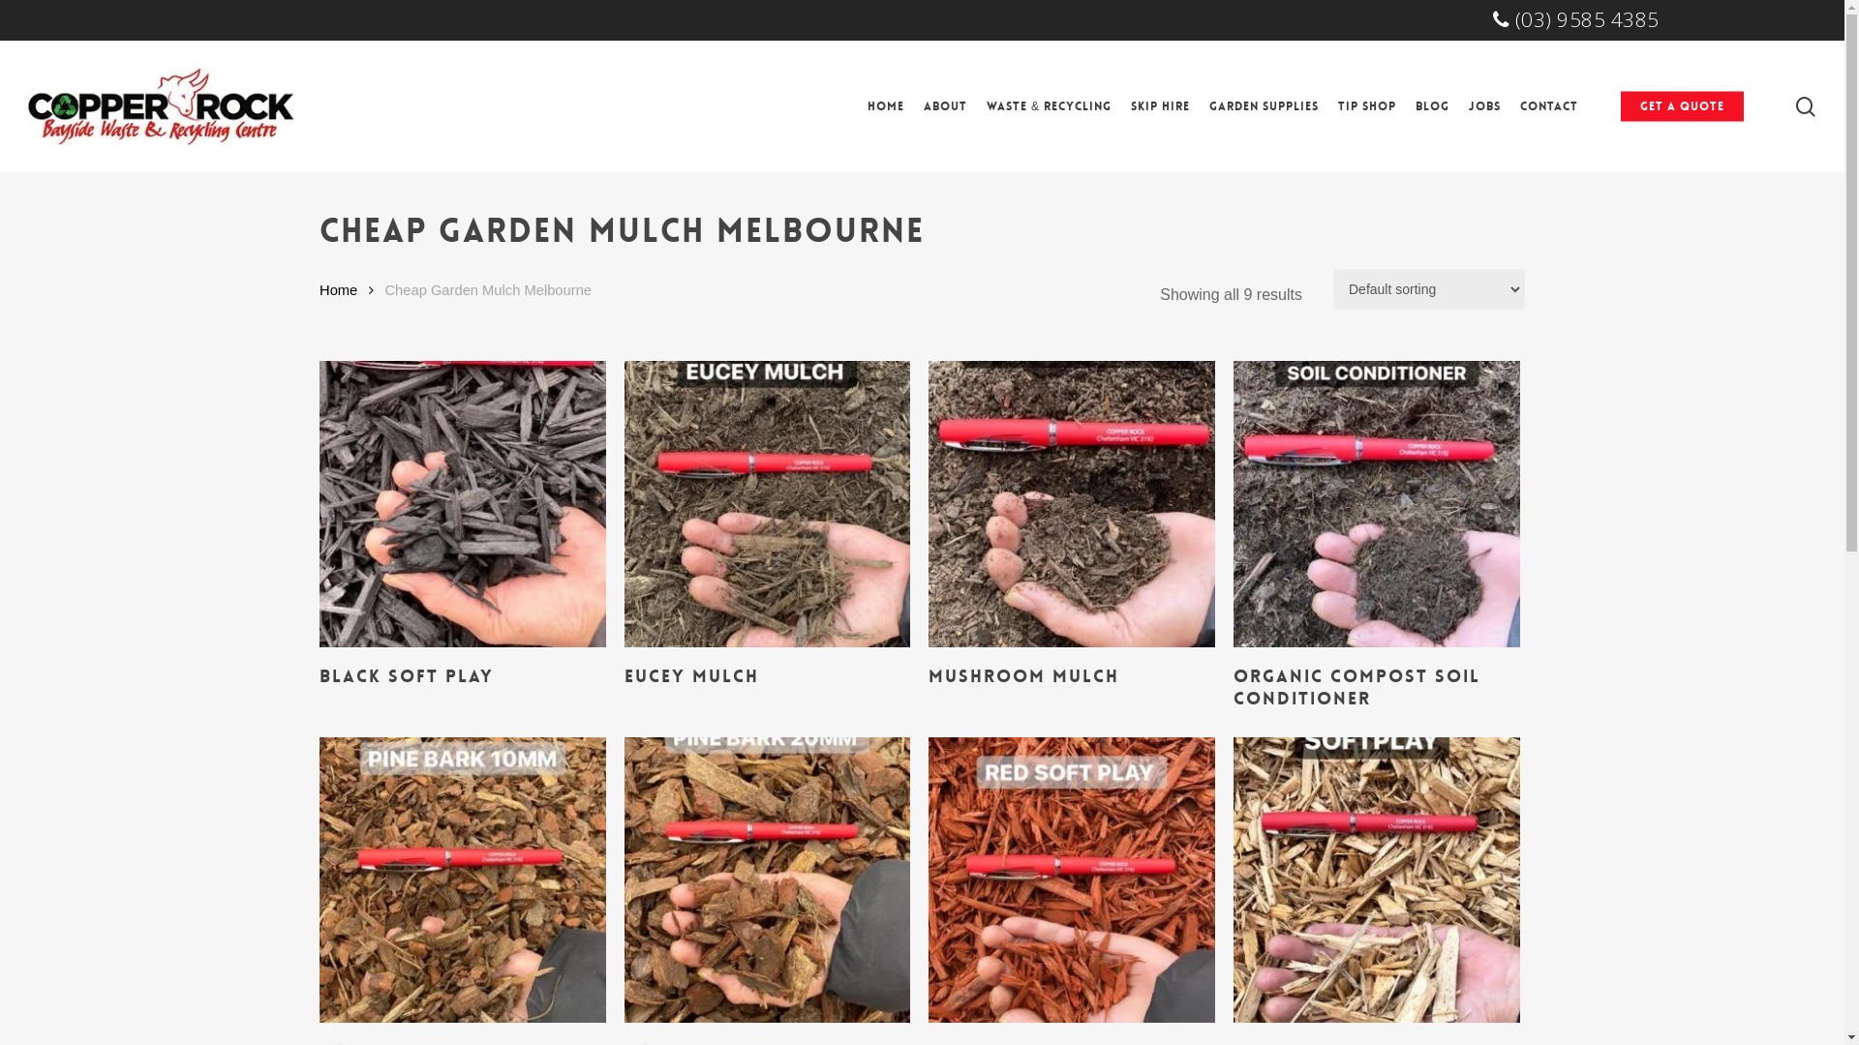 The image size is (1859, 1045). I want to click on Blog, so click(1433, 106).